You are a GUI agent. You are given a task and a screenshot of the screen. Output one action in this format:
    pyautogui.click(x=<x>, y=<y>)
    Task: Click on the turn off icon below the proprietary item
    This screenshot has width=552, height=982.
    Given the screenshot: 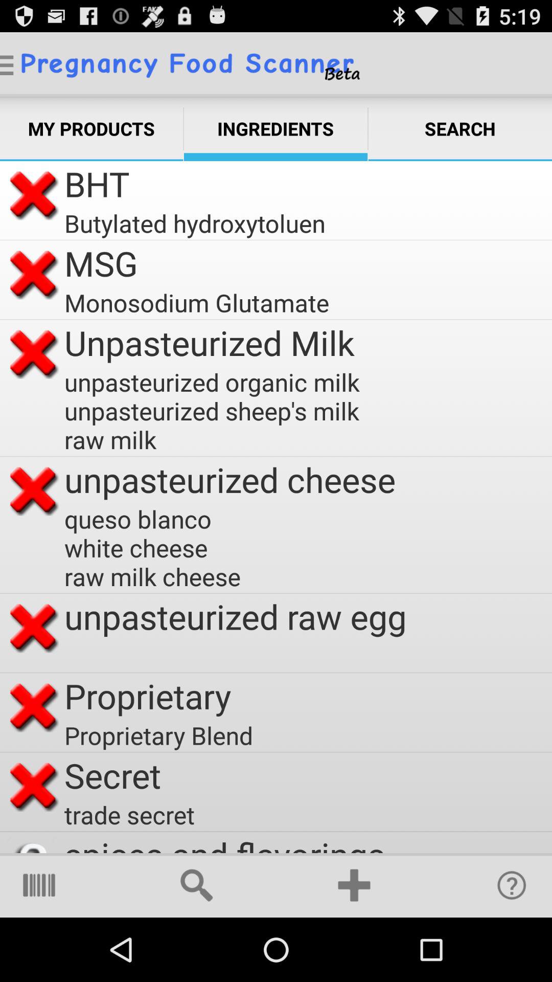 What is the action you would take?
    pyautogui.click(x=162, y=735)
    